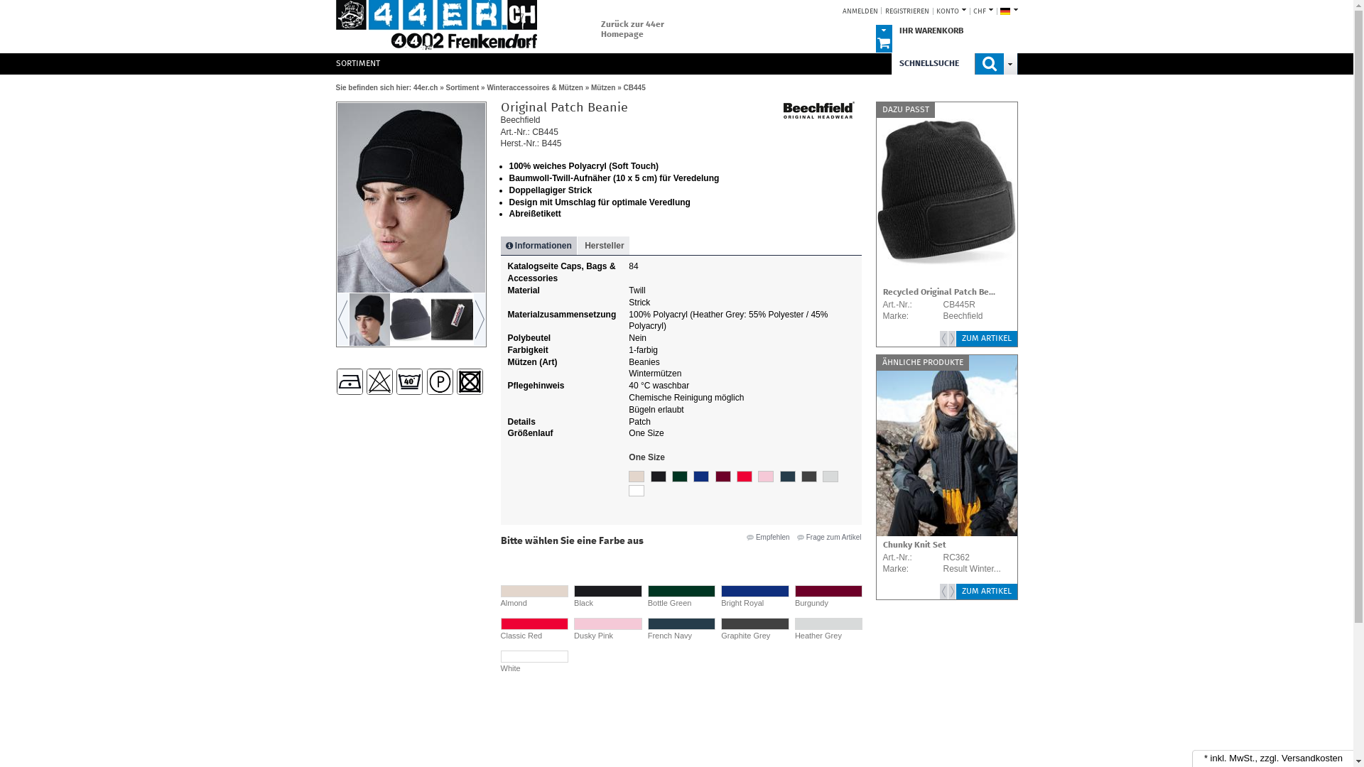 The width and height of the screenshot is (1364, 767). What do you see at coordinates (680, 477) in the screenshot?
I see `Bottle Green` at bounding box center [680, 477].